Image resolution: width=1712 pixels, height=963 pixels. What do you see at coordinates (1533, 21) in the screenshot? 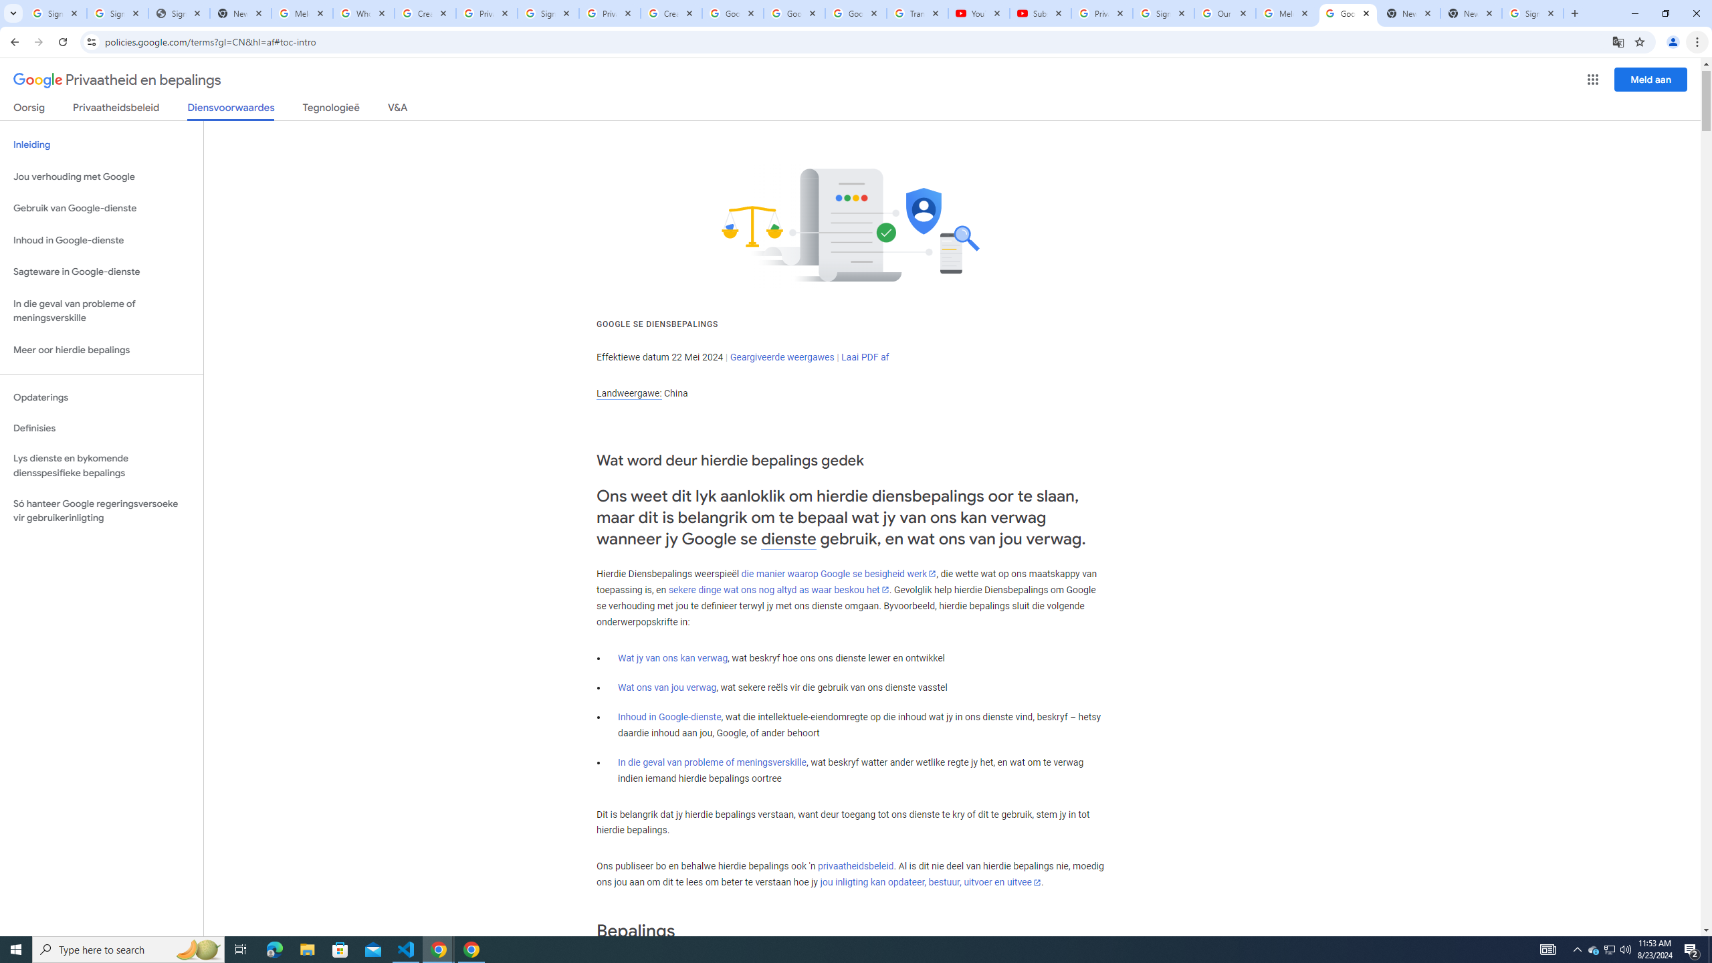
I see `Sign in` at bounding box center [1533, 21].